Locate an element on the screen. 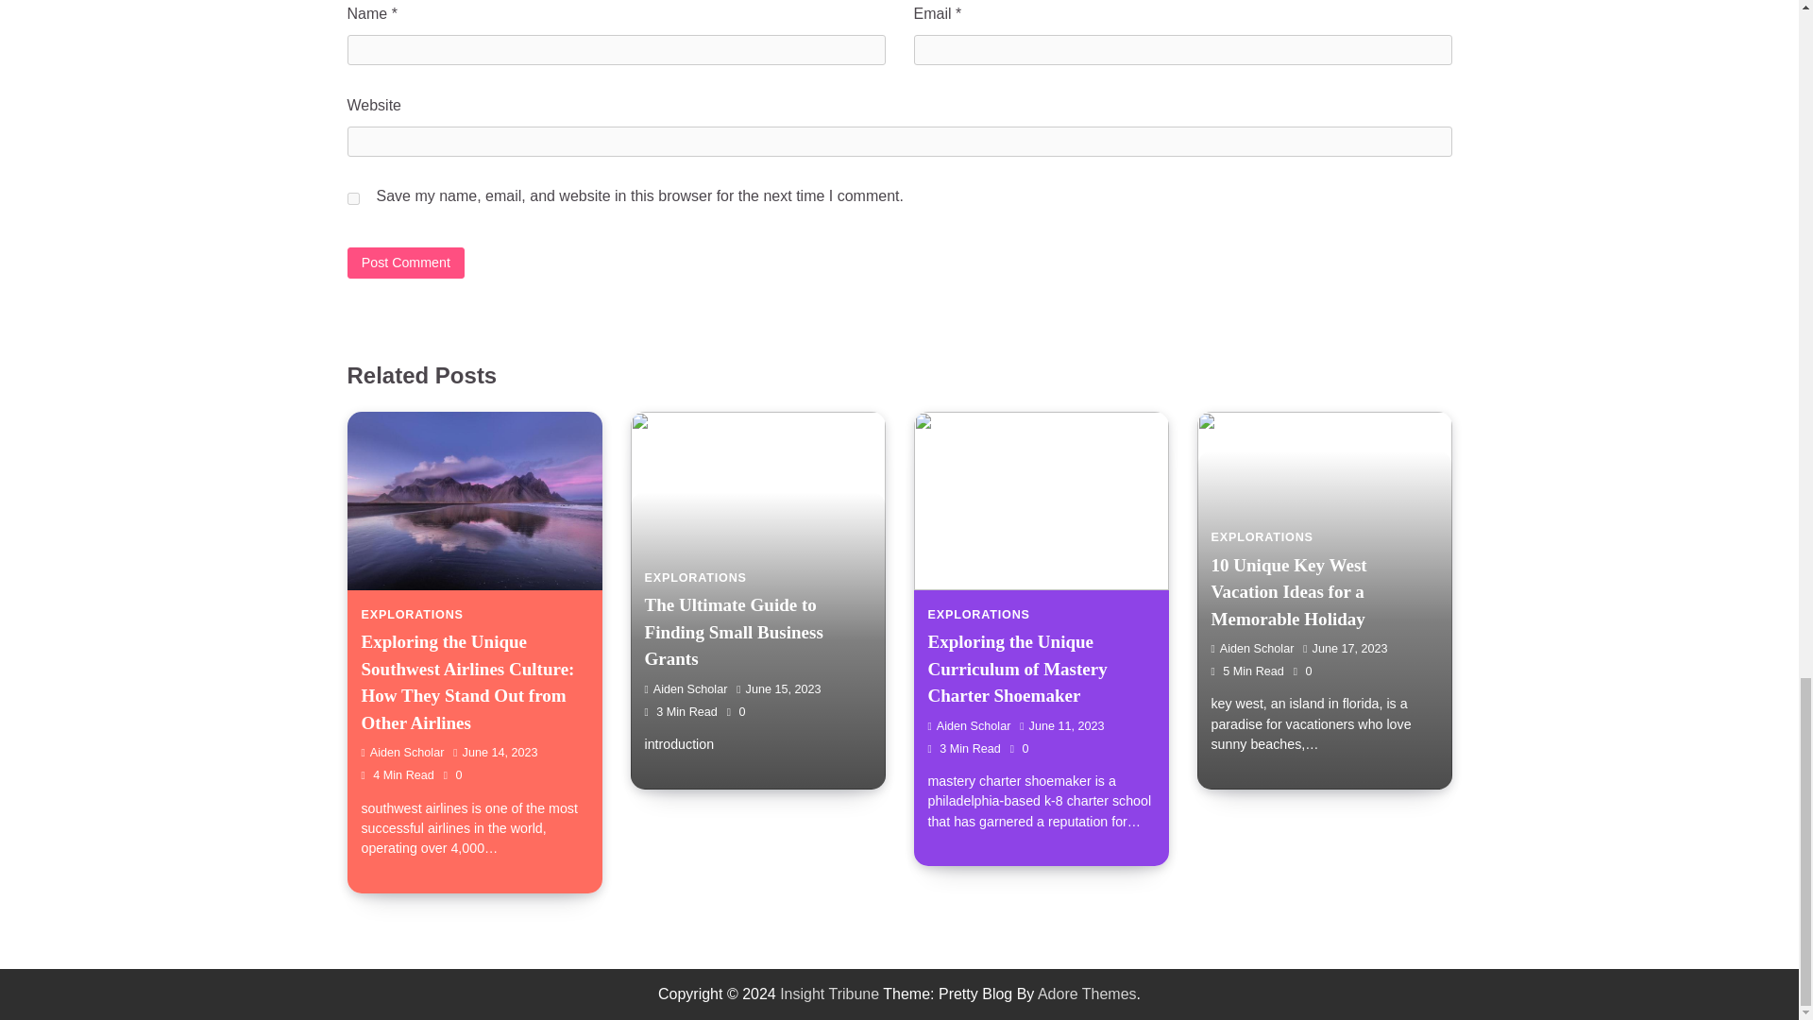  Adore Themes is located at coordinates (1086, 994).